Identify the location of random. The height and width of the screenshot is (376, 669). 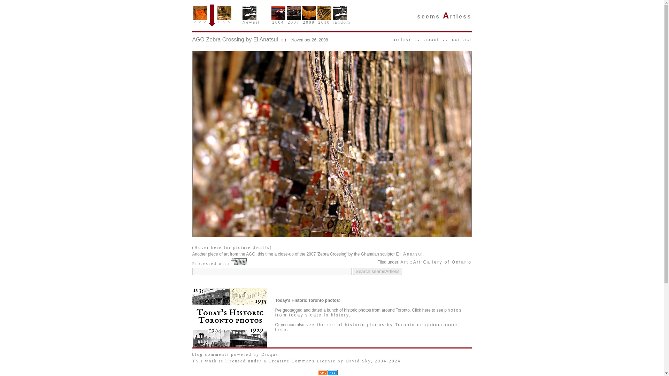
(341, 21).